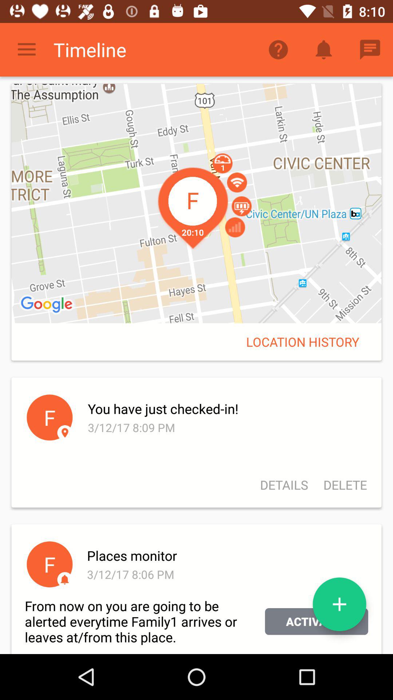 This screenshot has height=700, width=393. I want to click on choose icon below the details icon, so click(226, 556).